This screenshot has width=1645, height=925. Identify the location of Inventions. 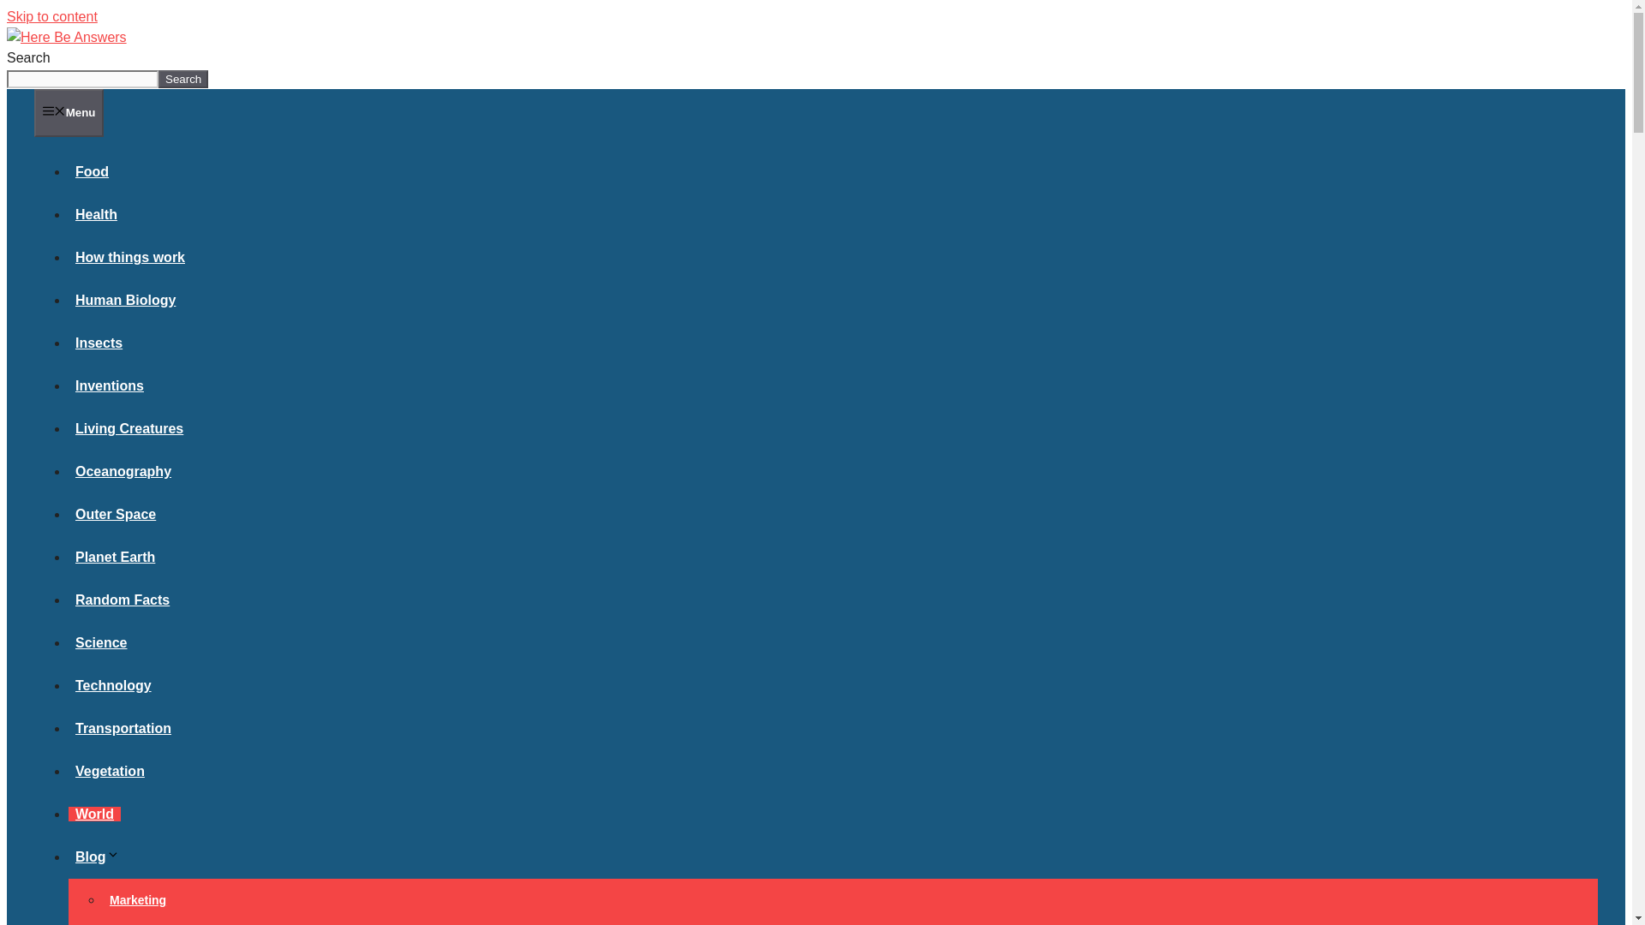
(110, 385).